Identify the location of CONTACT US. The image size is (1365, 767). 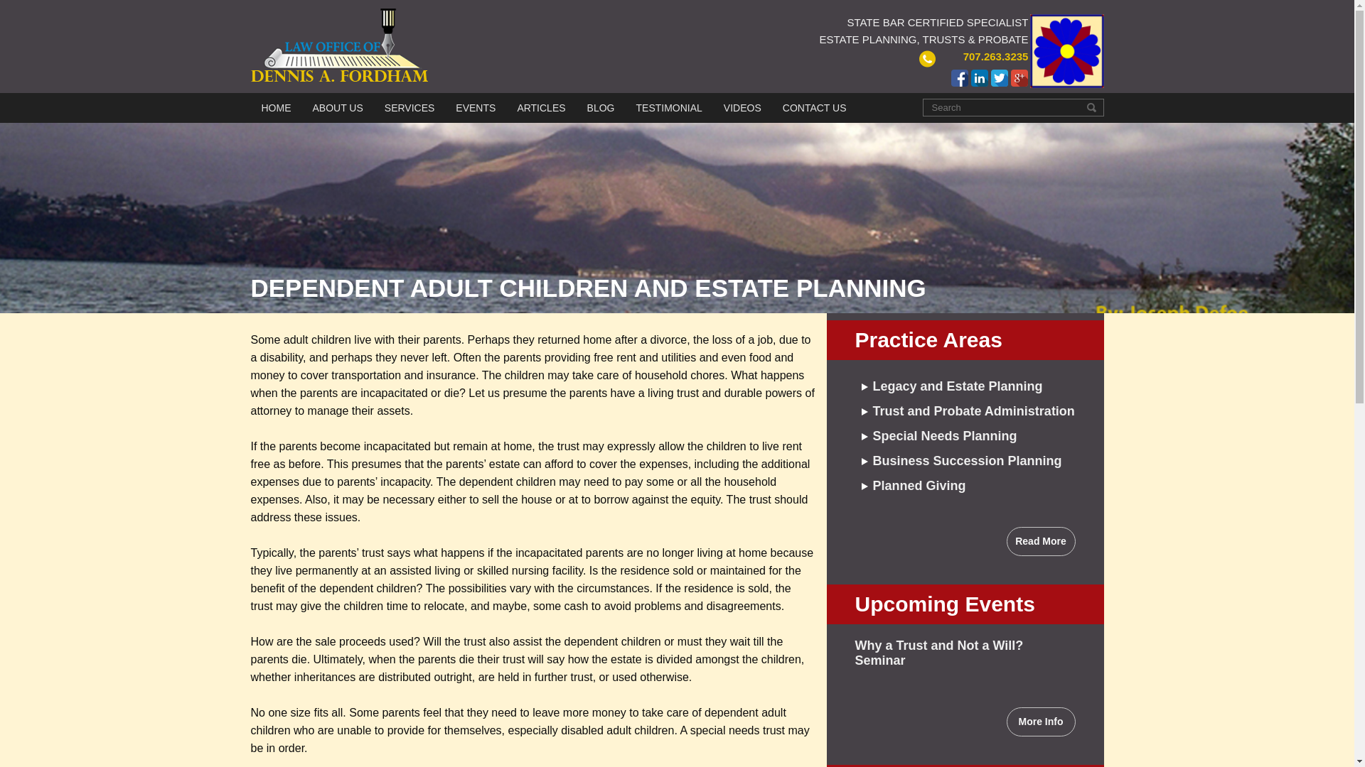
(814, 108).